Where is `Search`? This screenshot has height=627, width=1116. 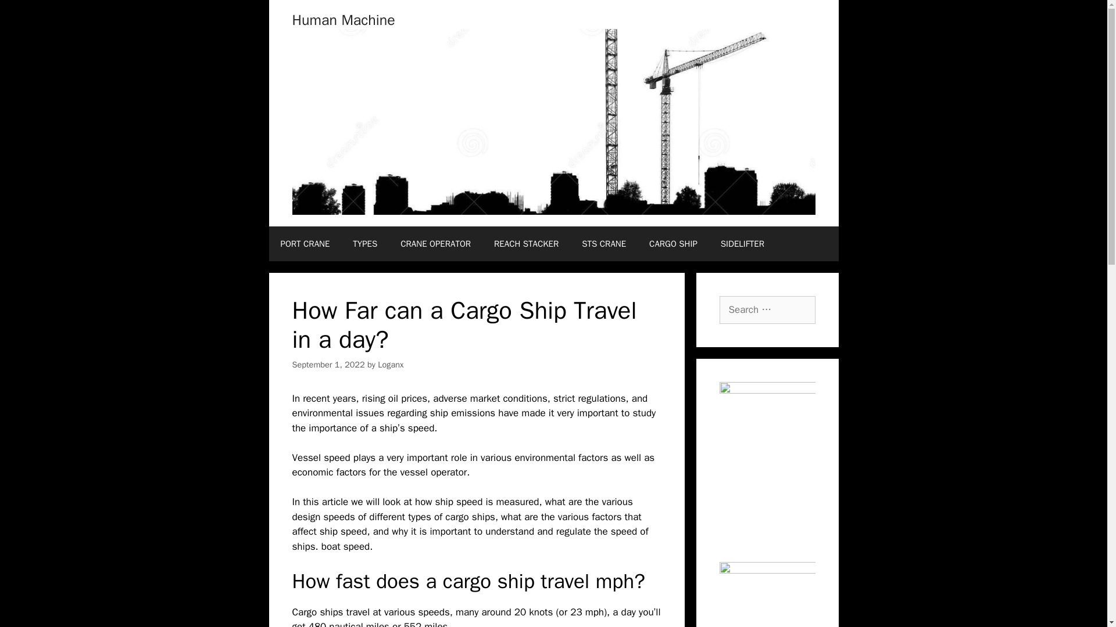 Search is located at coordinates (27, 14).